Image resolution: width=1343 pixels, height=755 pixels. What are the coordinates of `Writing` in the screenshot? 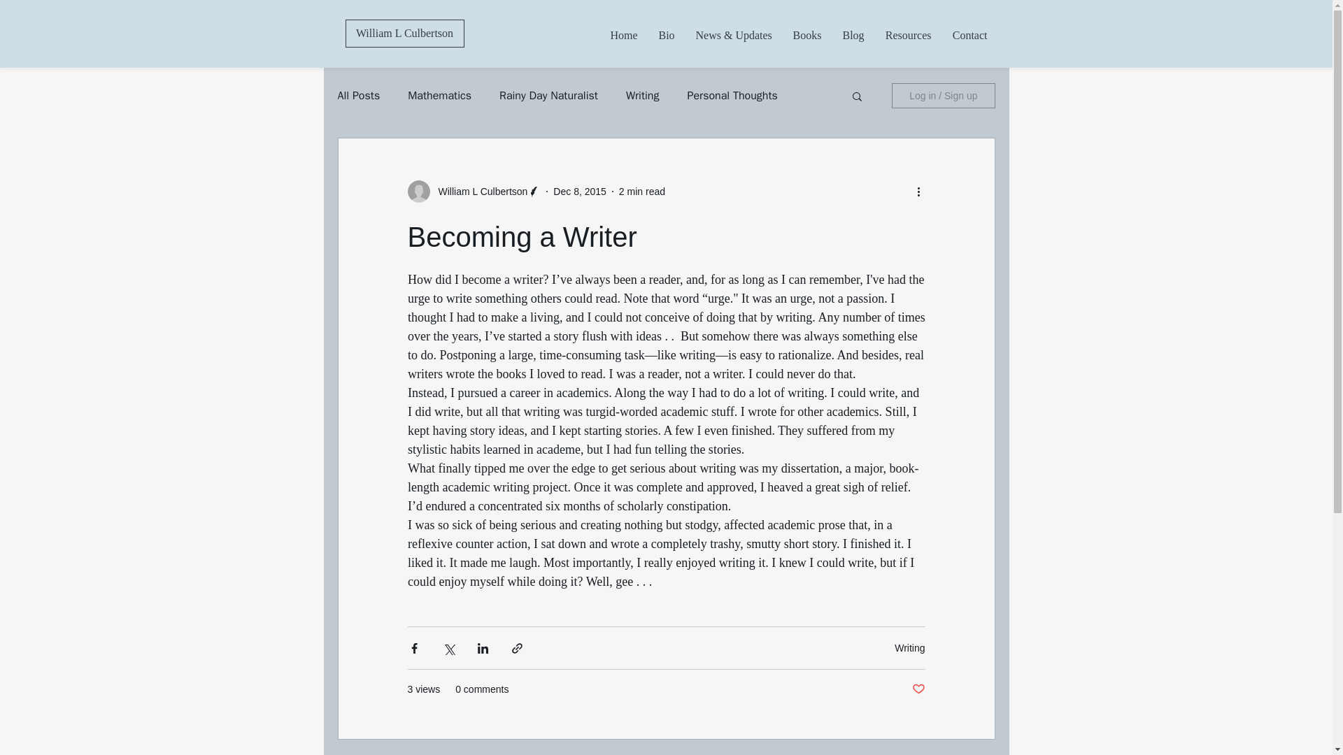 It's located at (642, 95).